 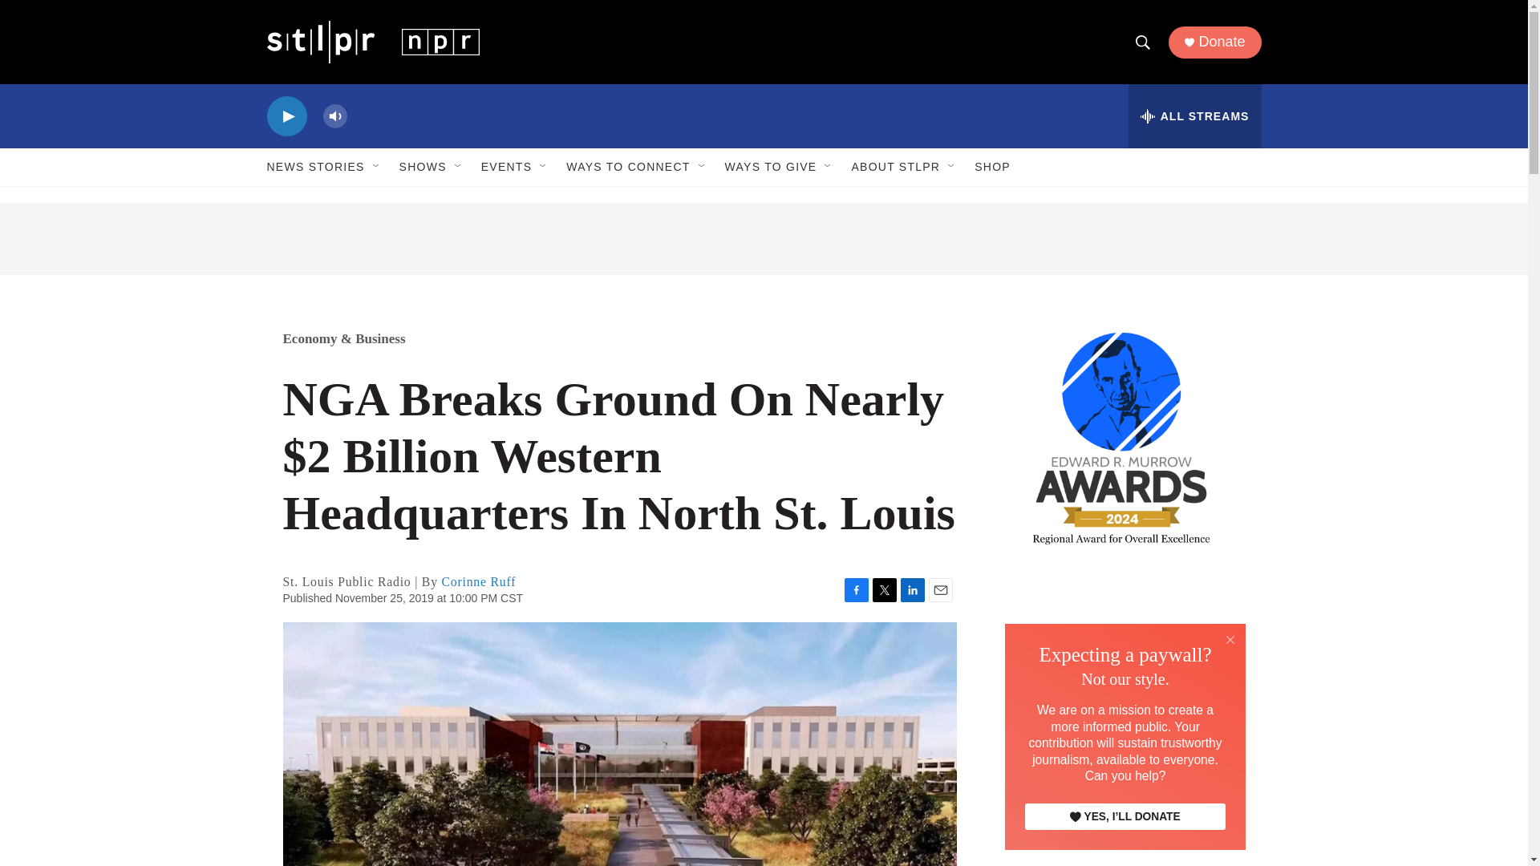 I want to click on 3rd party ad content, so click(x=764, y=239).